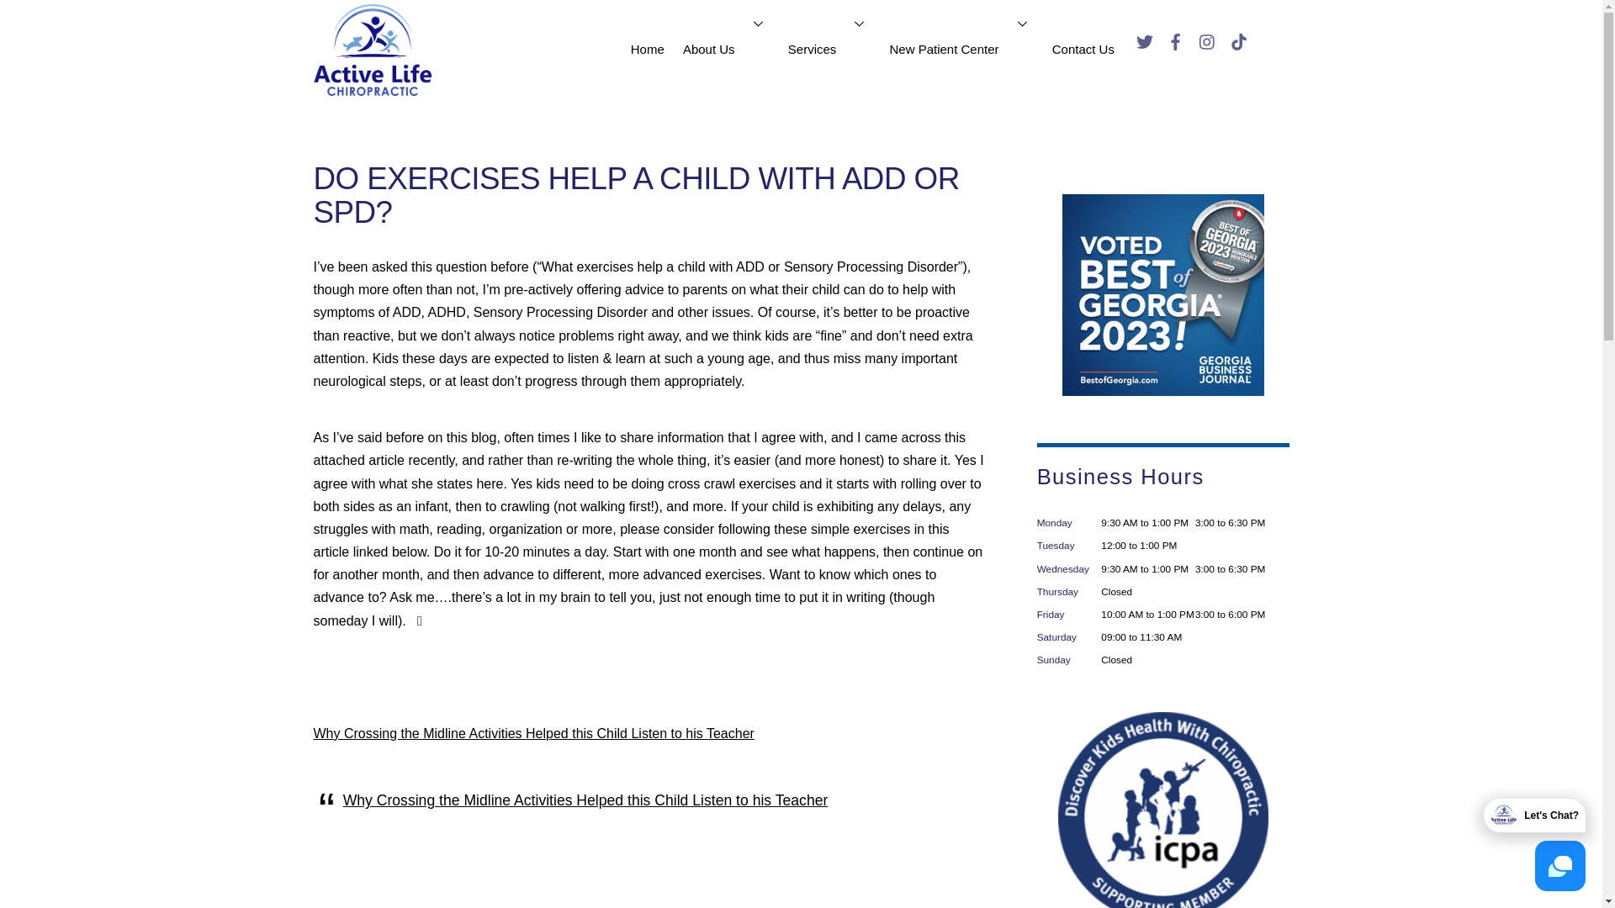 The height and width of the screenshot is (908, 1615). I want to click on active-life-logo, so click(372, 50).